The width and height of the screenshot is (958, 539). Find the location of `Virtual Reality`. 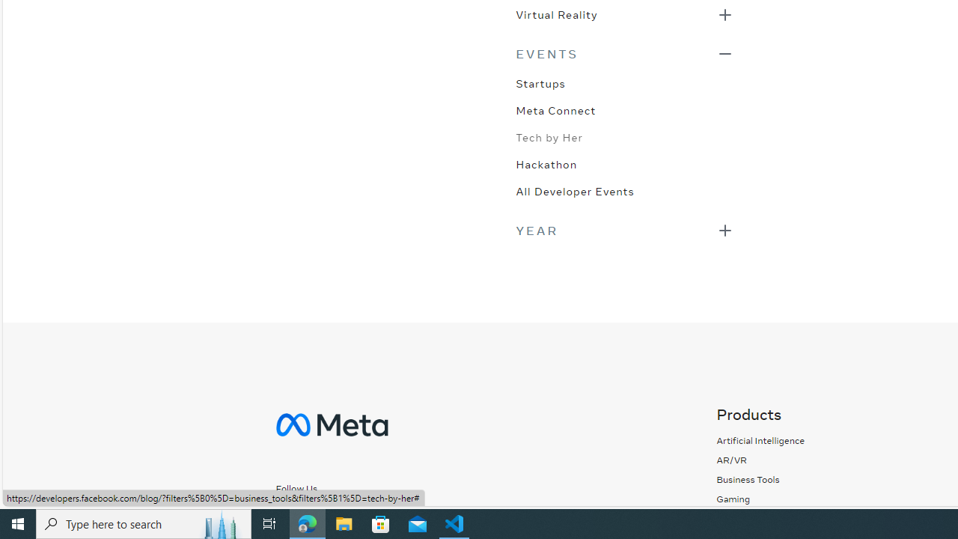

Virtual Reality is located at coordinates (556, 13).